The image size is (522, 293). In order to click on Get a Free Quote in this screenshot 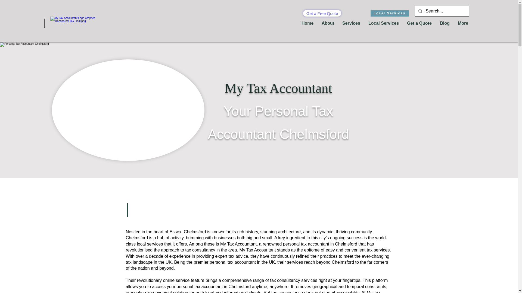, I will do `click(322, 13)`.